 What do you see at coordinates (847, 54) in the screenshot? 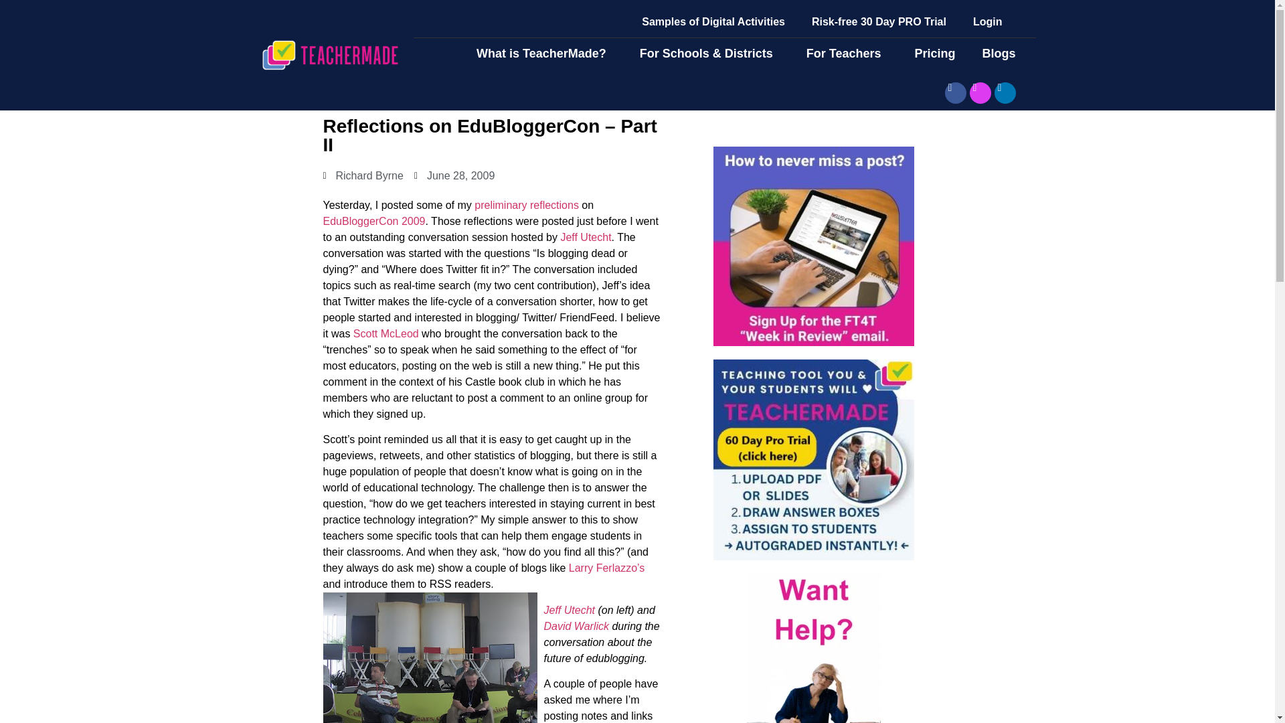
I see `For Teachers` at bounding box center [847, 54].